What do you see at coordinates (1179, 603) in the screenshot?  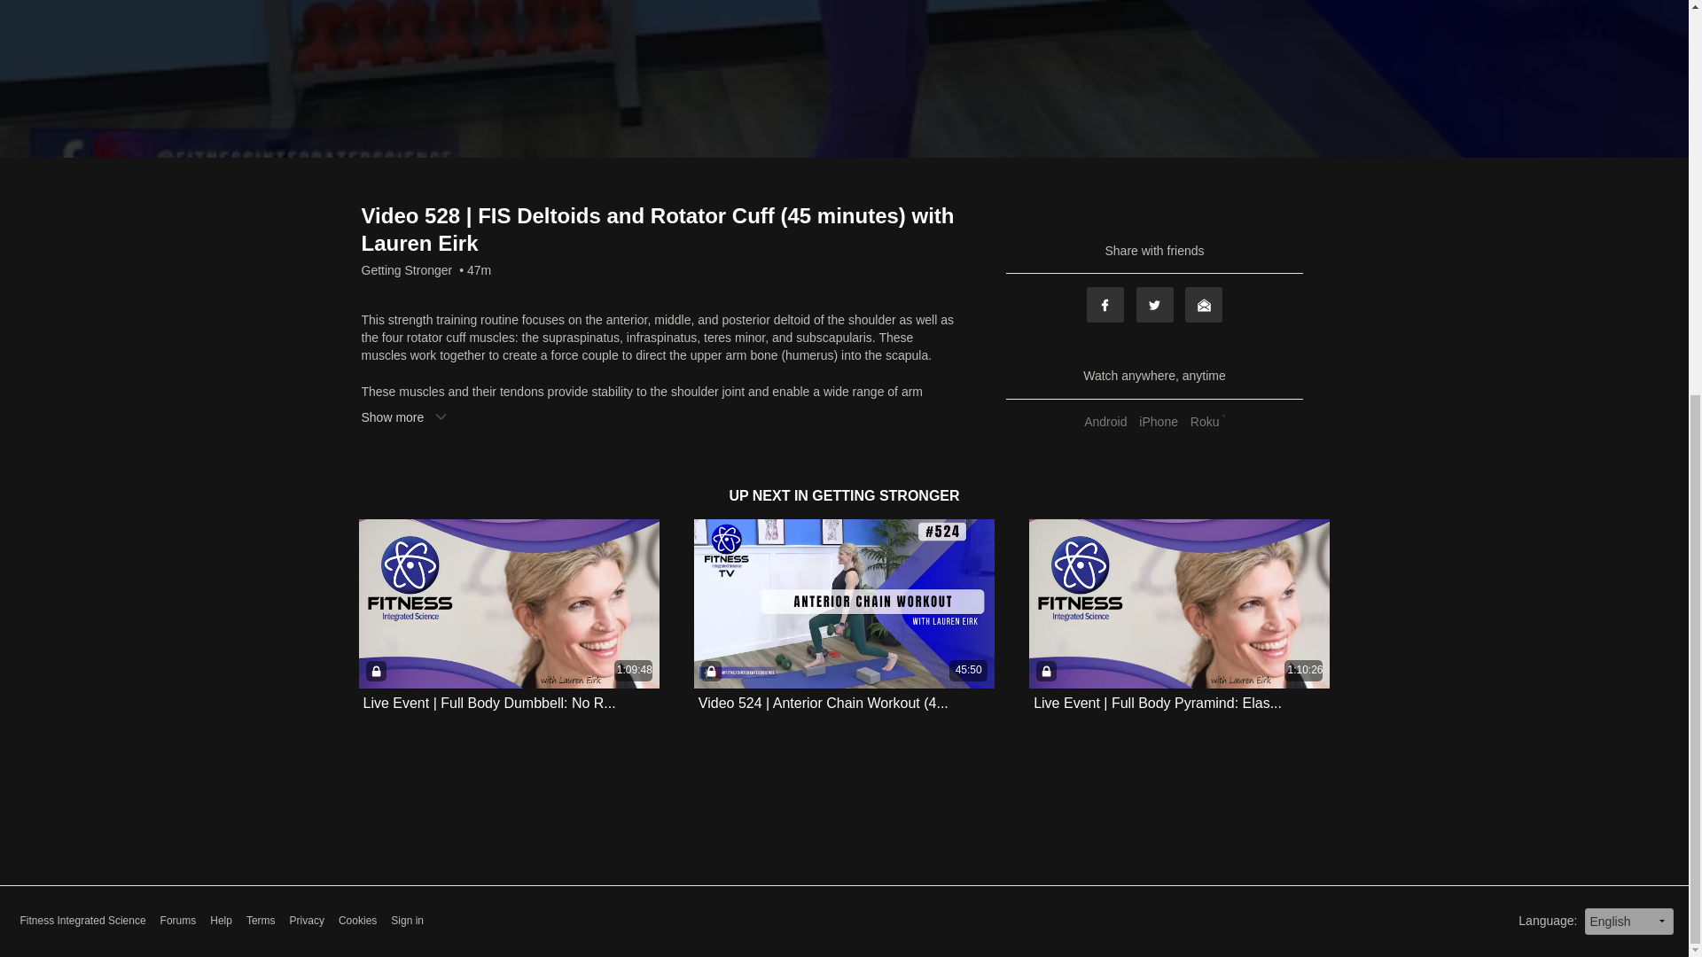 I see `1:10:26` at bounding box center [1179, 603].